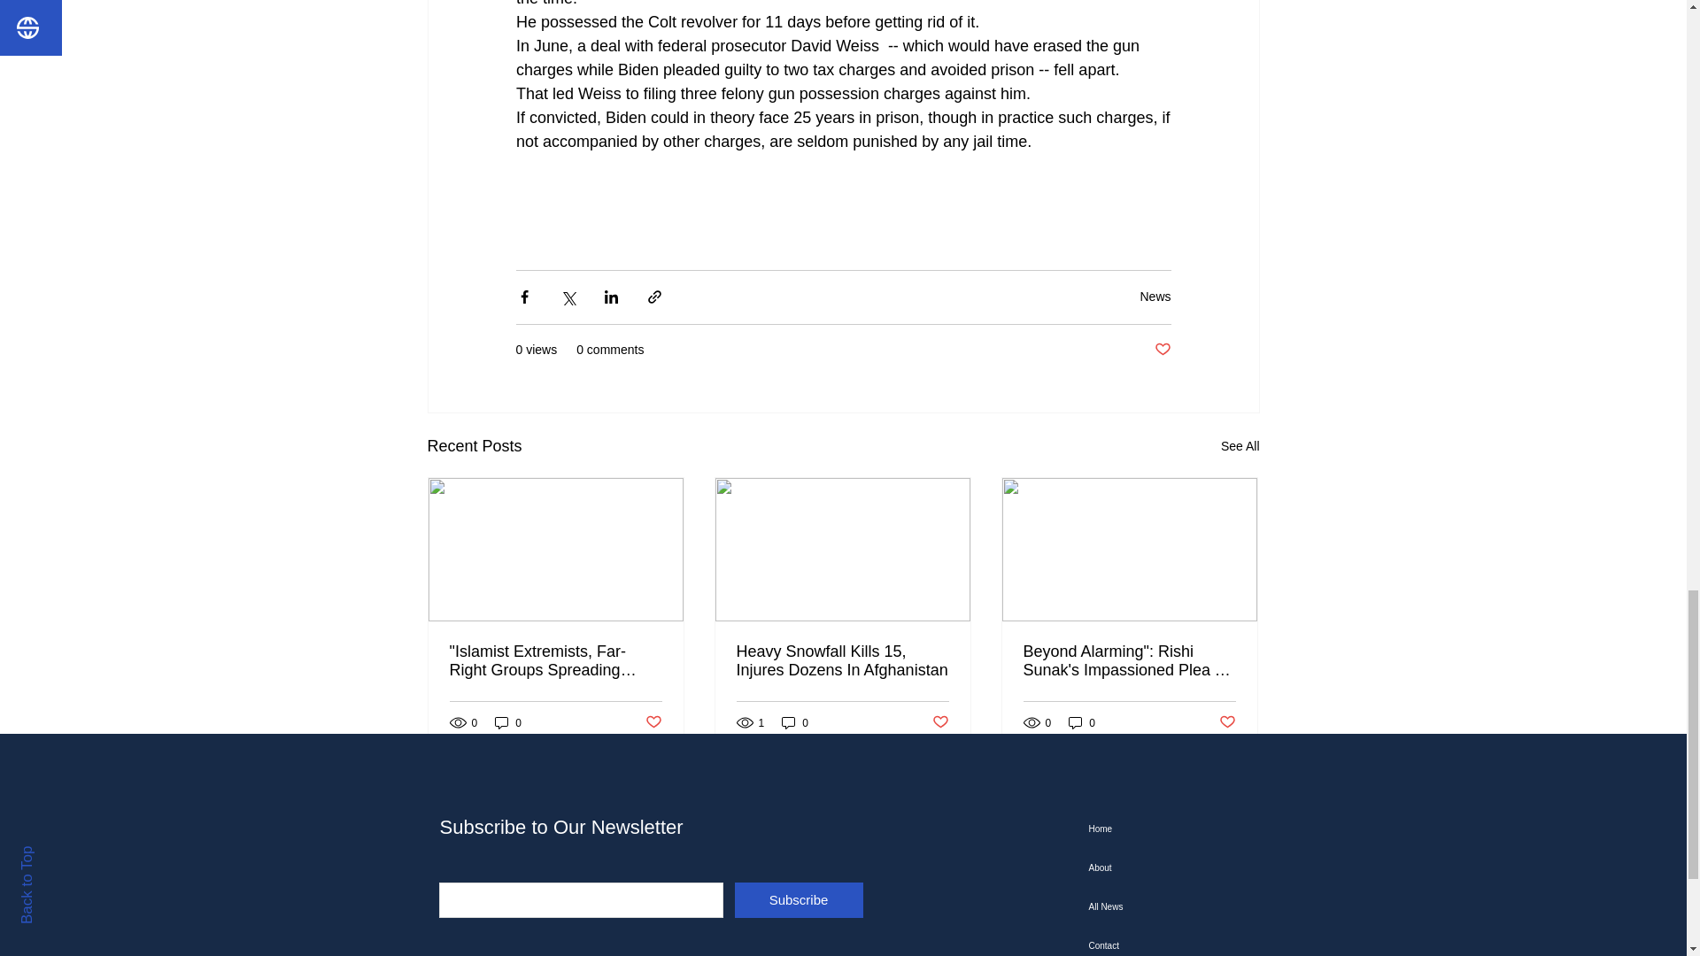  What do you see at coordinates (508, 722) in the screenshot?
I see `0` at bounding box center [508, 722].